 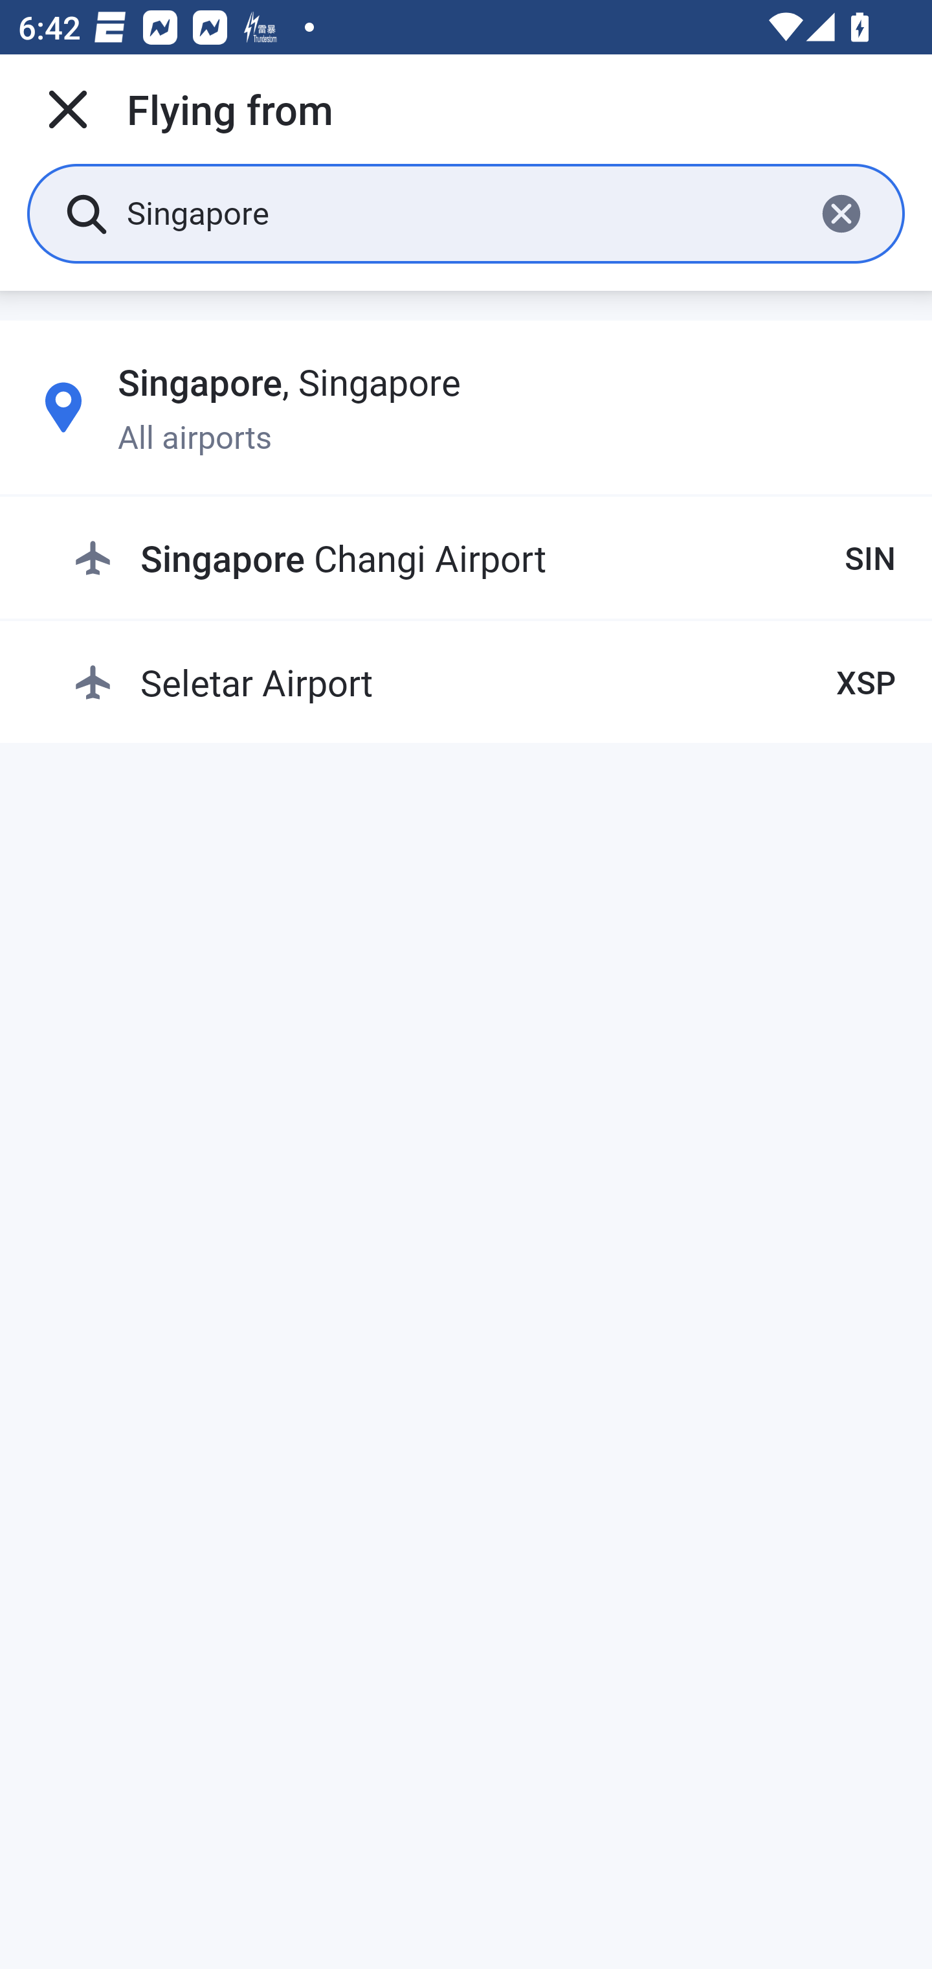 What do you see at coordinates (466, 407) in the screenshot?
I see `Singapore, Singapore All airports` at bounding box center [466, 407].